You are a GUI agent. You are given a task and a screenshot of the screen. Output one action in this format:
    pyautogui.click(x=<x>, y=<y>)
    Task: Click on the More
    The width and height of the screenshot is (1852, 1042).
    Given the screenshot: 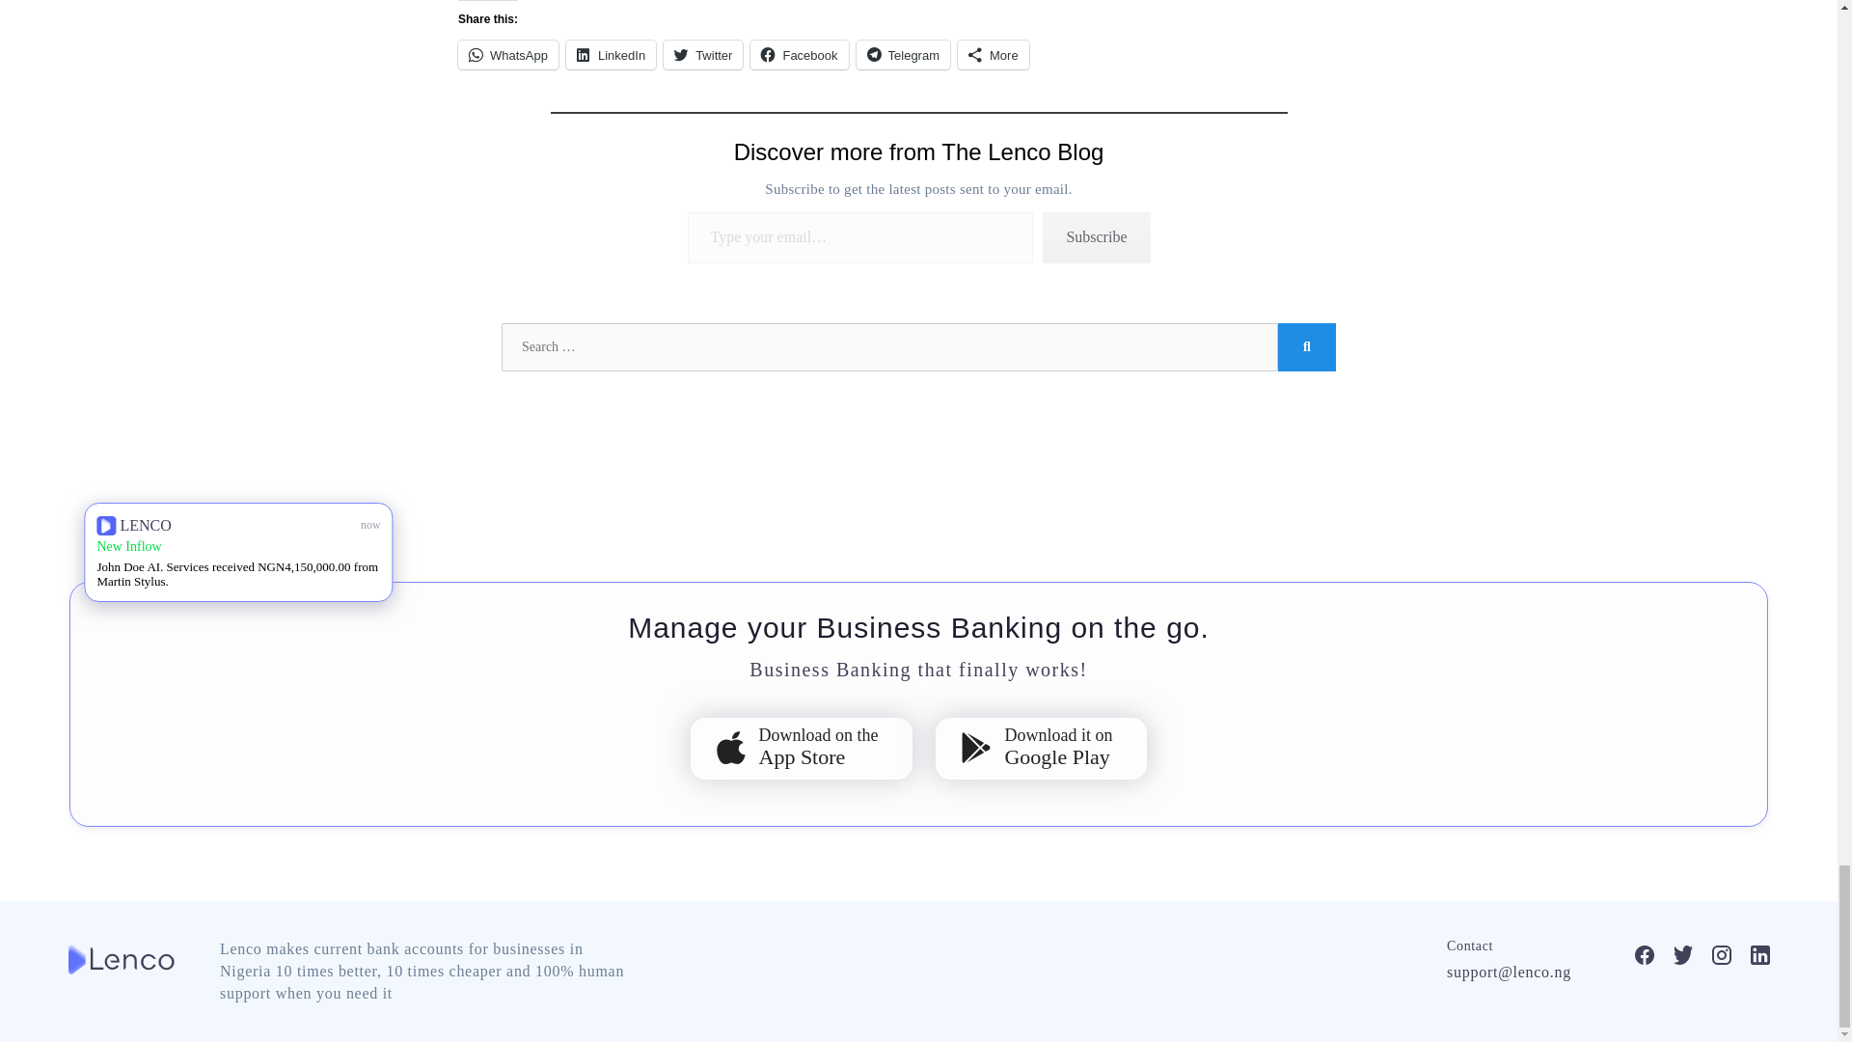 What is the action you would take?
    pyautogui.click(x=994, y=55)
    